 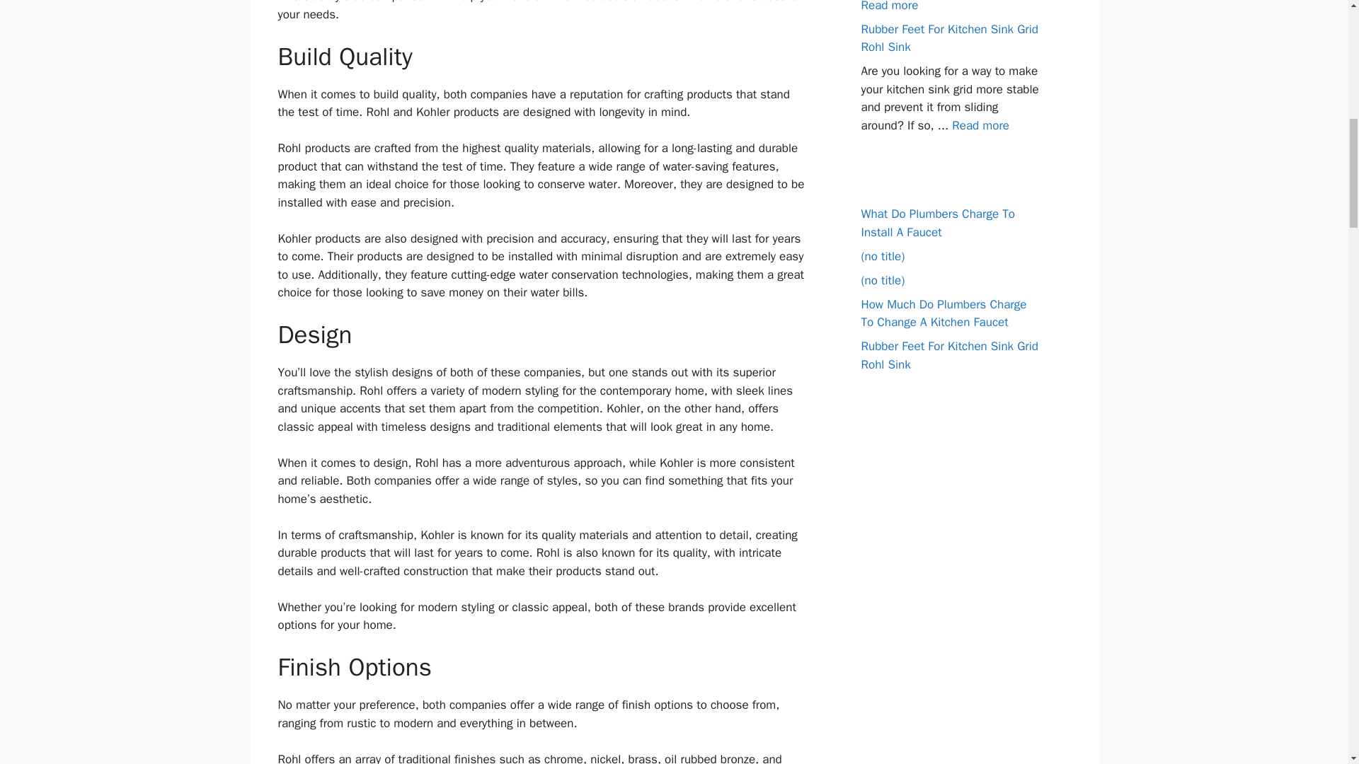 I want to click on Rubber Feet For Kitchen Sink Grid Rohl Sink, so click(x=948, y=37).